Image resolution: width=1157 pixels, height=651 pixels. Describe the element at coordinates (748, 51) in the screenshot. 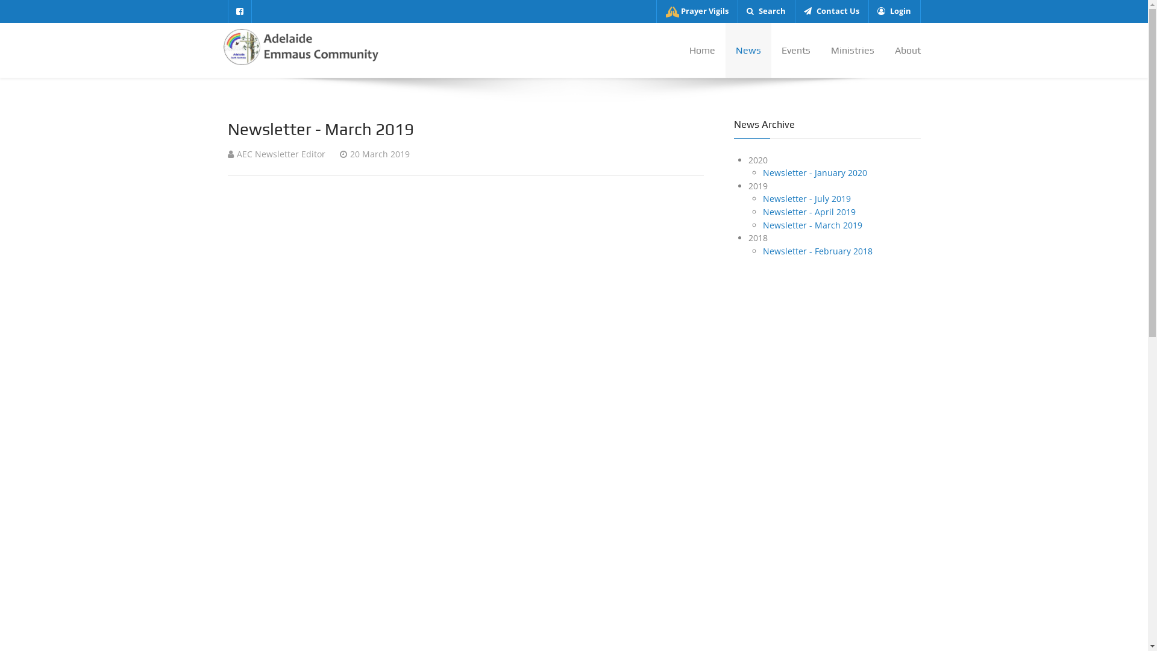

I see `News` at that location.